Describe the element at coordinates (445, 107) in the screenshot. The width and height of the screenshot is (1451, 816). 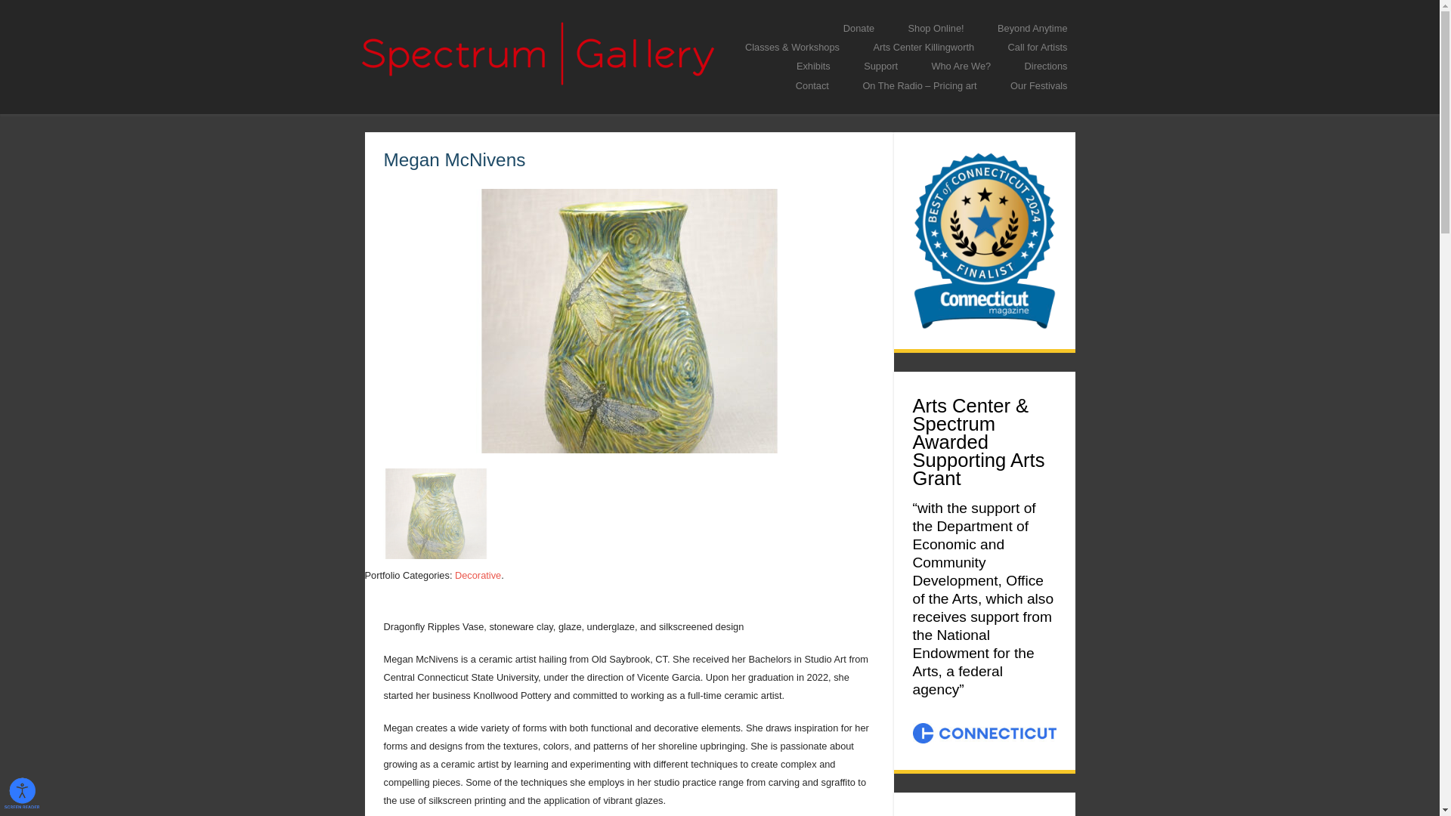
I see `Spectrum Gallery` at that location.